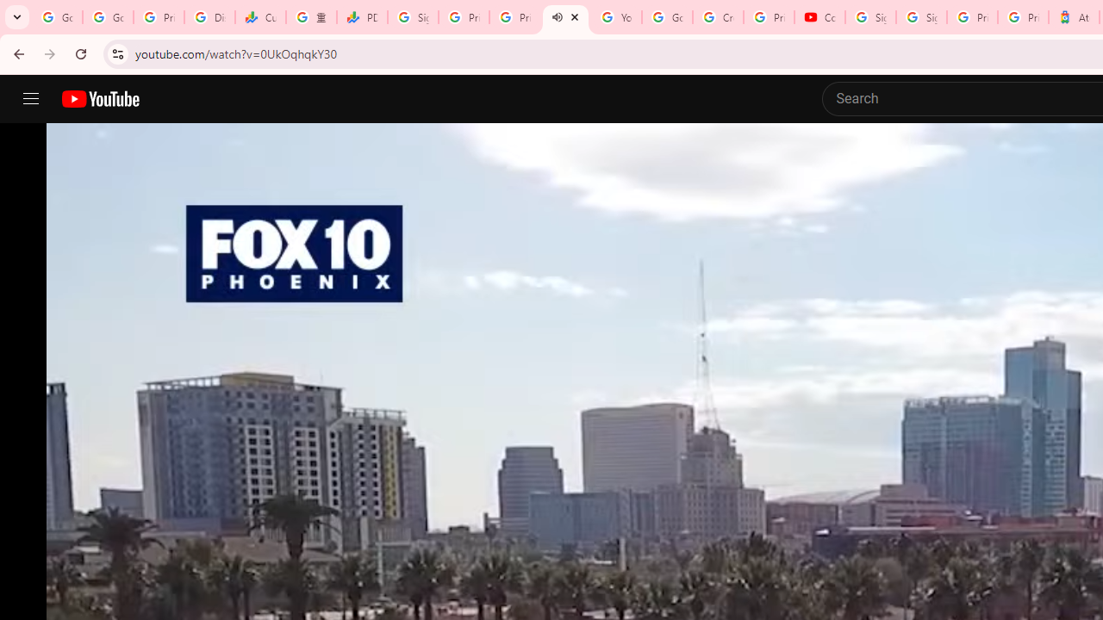 This screenshot has height=620, width=1103. I want to click on Sign in - Google Accounts, so click(414, 17).